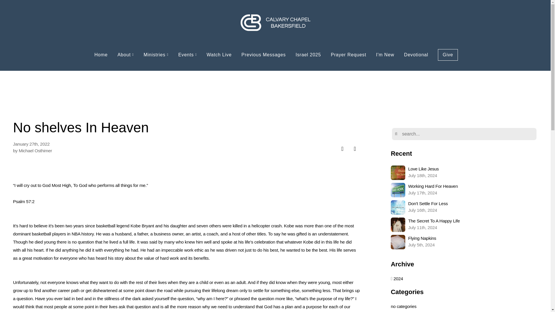 This screenshot has width=555, height=312. What do you see at coordinates (464, 225) in the screenshot?
I see `Israel 2025` at bounding box center [464, 225].